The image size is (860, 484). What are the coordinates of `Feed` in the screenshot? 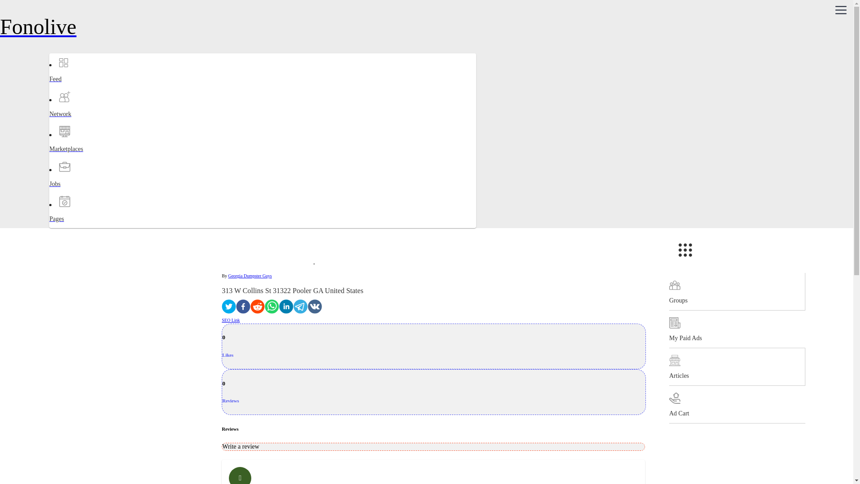 It's located at (84, 87).